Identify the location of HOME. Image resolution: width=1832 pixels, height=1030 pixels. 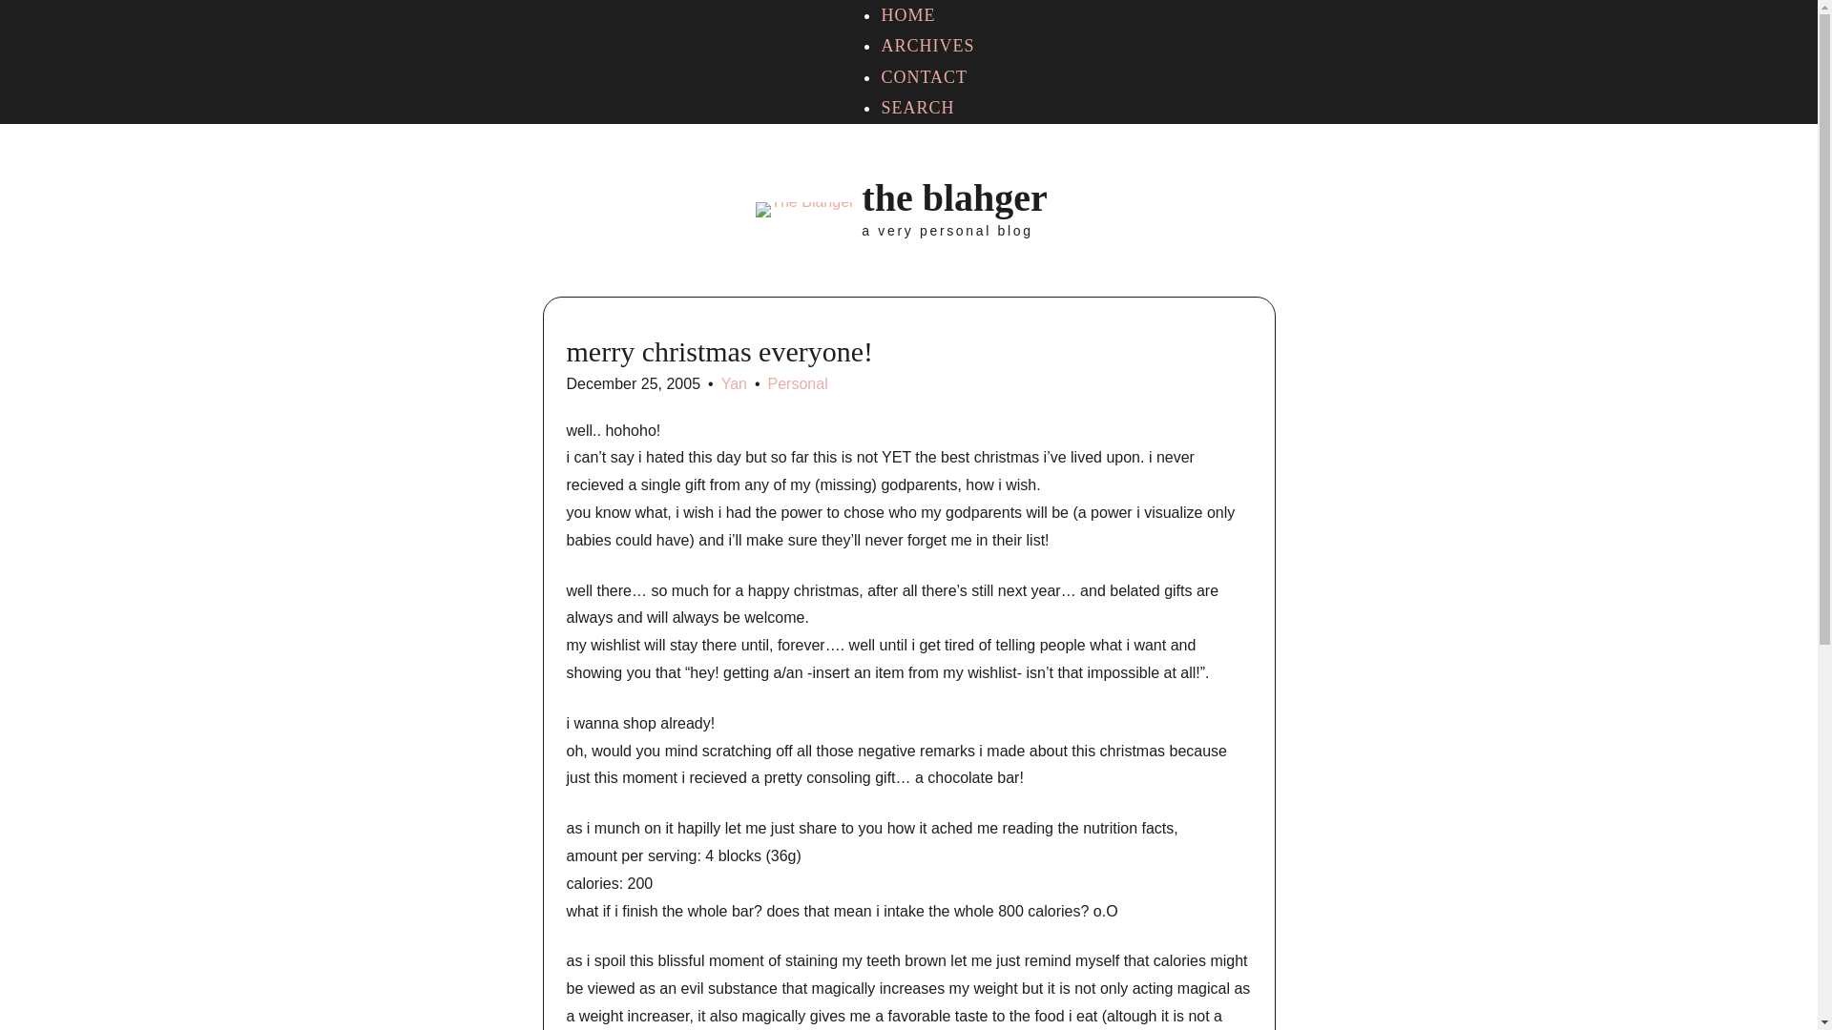
(907, 15).